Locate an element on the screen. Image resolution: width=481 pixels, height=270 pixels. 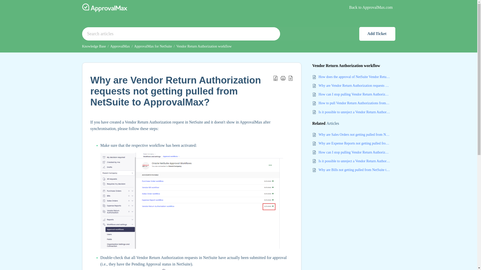
Knowledge Base is located at coordinates (94, 46).